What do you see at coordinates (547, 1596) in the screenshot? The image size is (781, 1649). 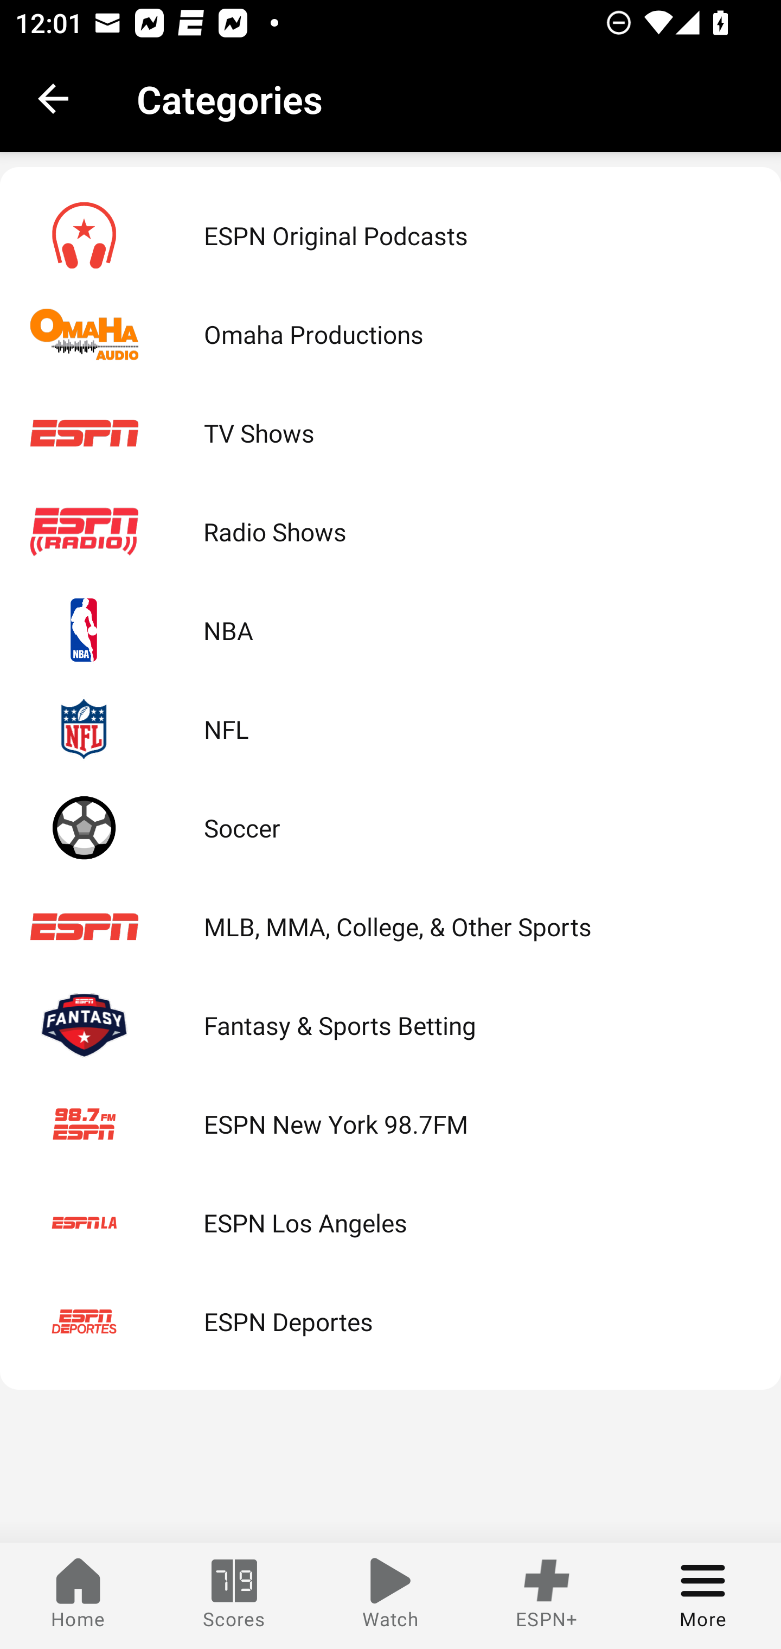 I see `ESPN+` at bounding box center [547, 1596].